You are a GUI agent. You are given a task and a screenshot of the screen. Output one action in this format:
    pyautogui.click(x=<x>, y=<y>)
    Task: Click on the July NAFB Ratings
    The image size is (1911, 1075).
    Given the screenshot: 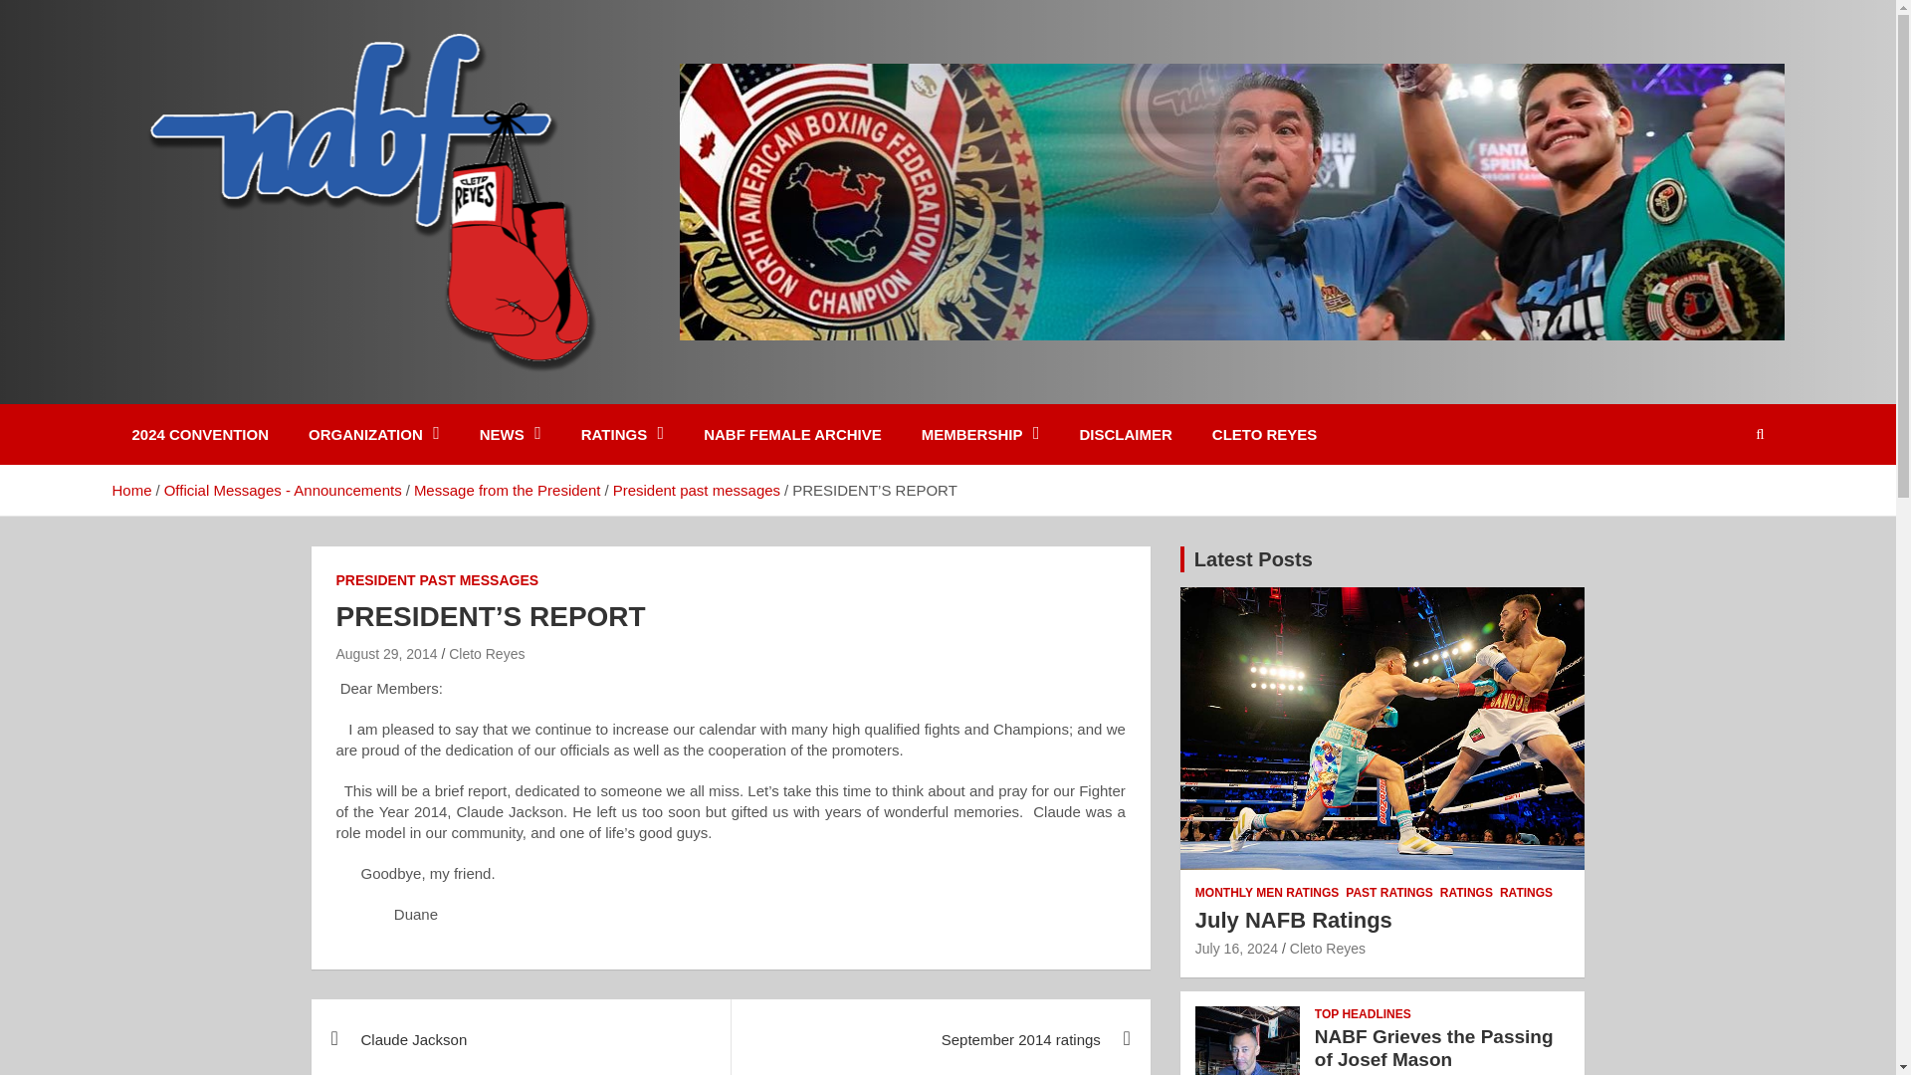 What is the action you would take?
    pyautogui.click(x=1236, y=949)
    